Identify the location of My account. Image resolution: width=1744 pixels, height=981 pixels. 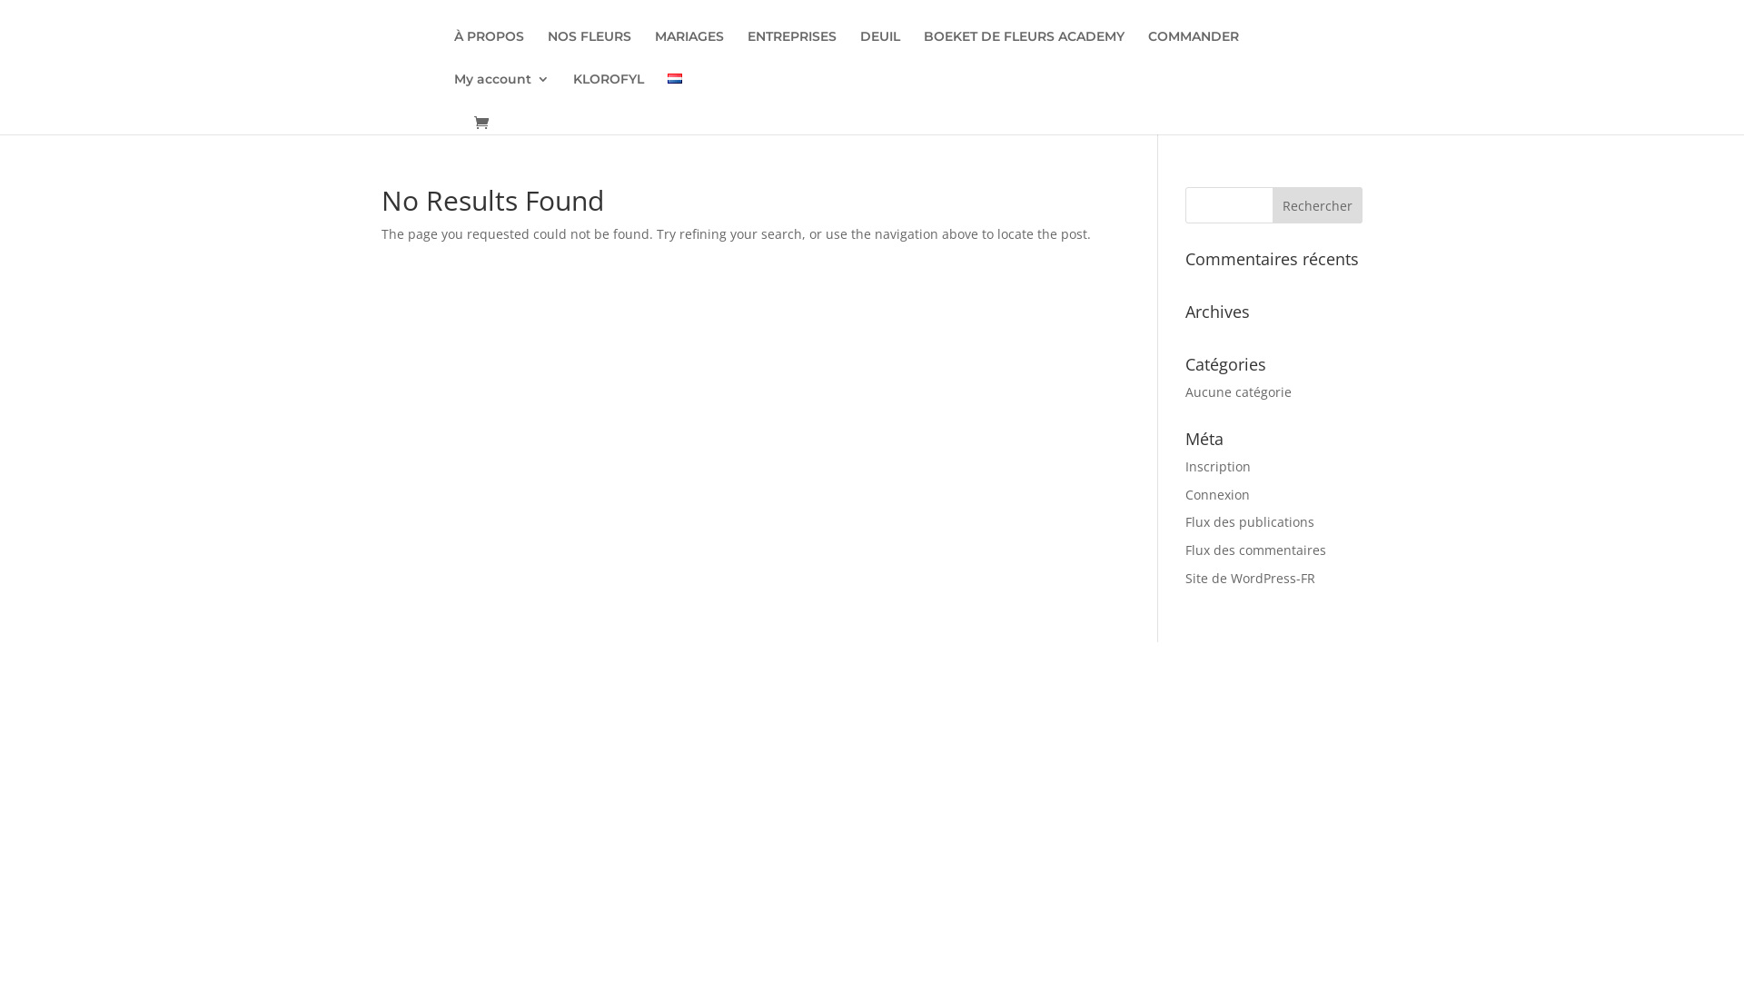
(501, 94).